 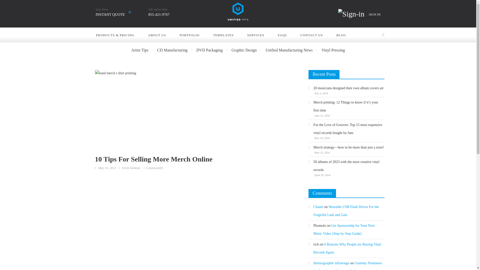 What do you see at coordinates (176, 50) in the screenshot?
I see `CD Manufacturing Posts` at bounding box center [176, 50].